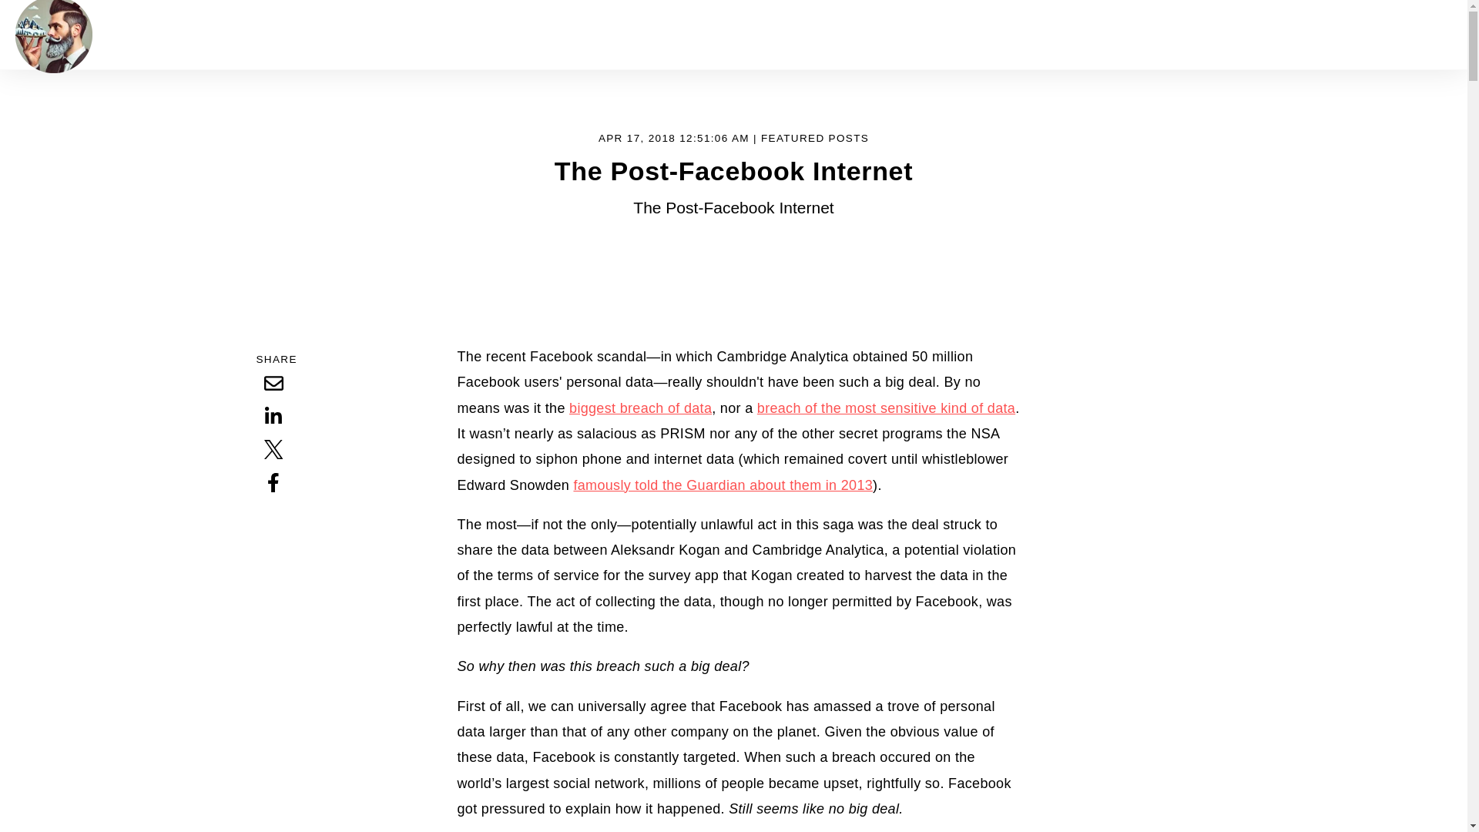  What do you see at coordinates (640, 408) in the screenshot?
I see `biggest breach of data` at bounding box center [640, 408].